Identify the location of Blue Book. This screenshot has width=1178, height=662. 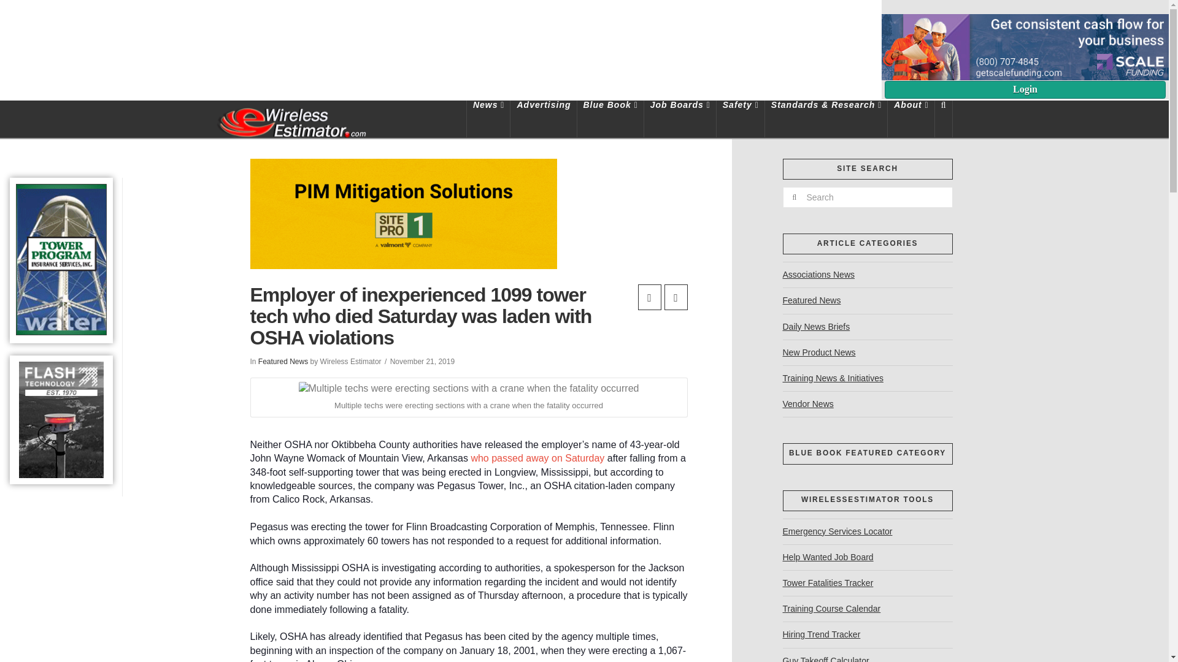
(610, 119).